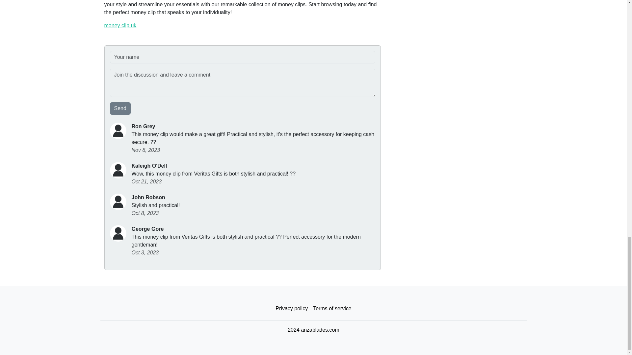 The width and height of the screenshot is (632, 355). I want to click on Send, so click(120, 108).